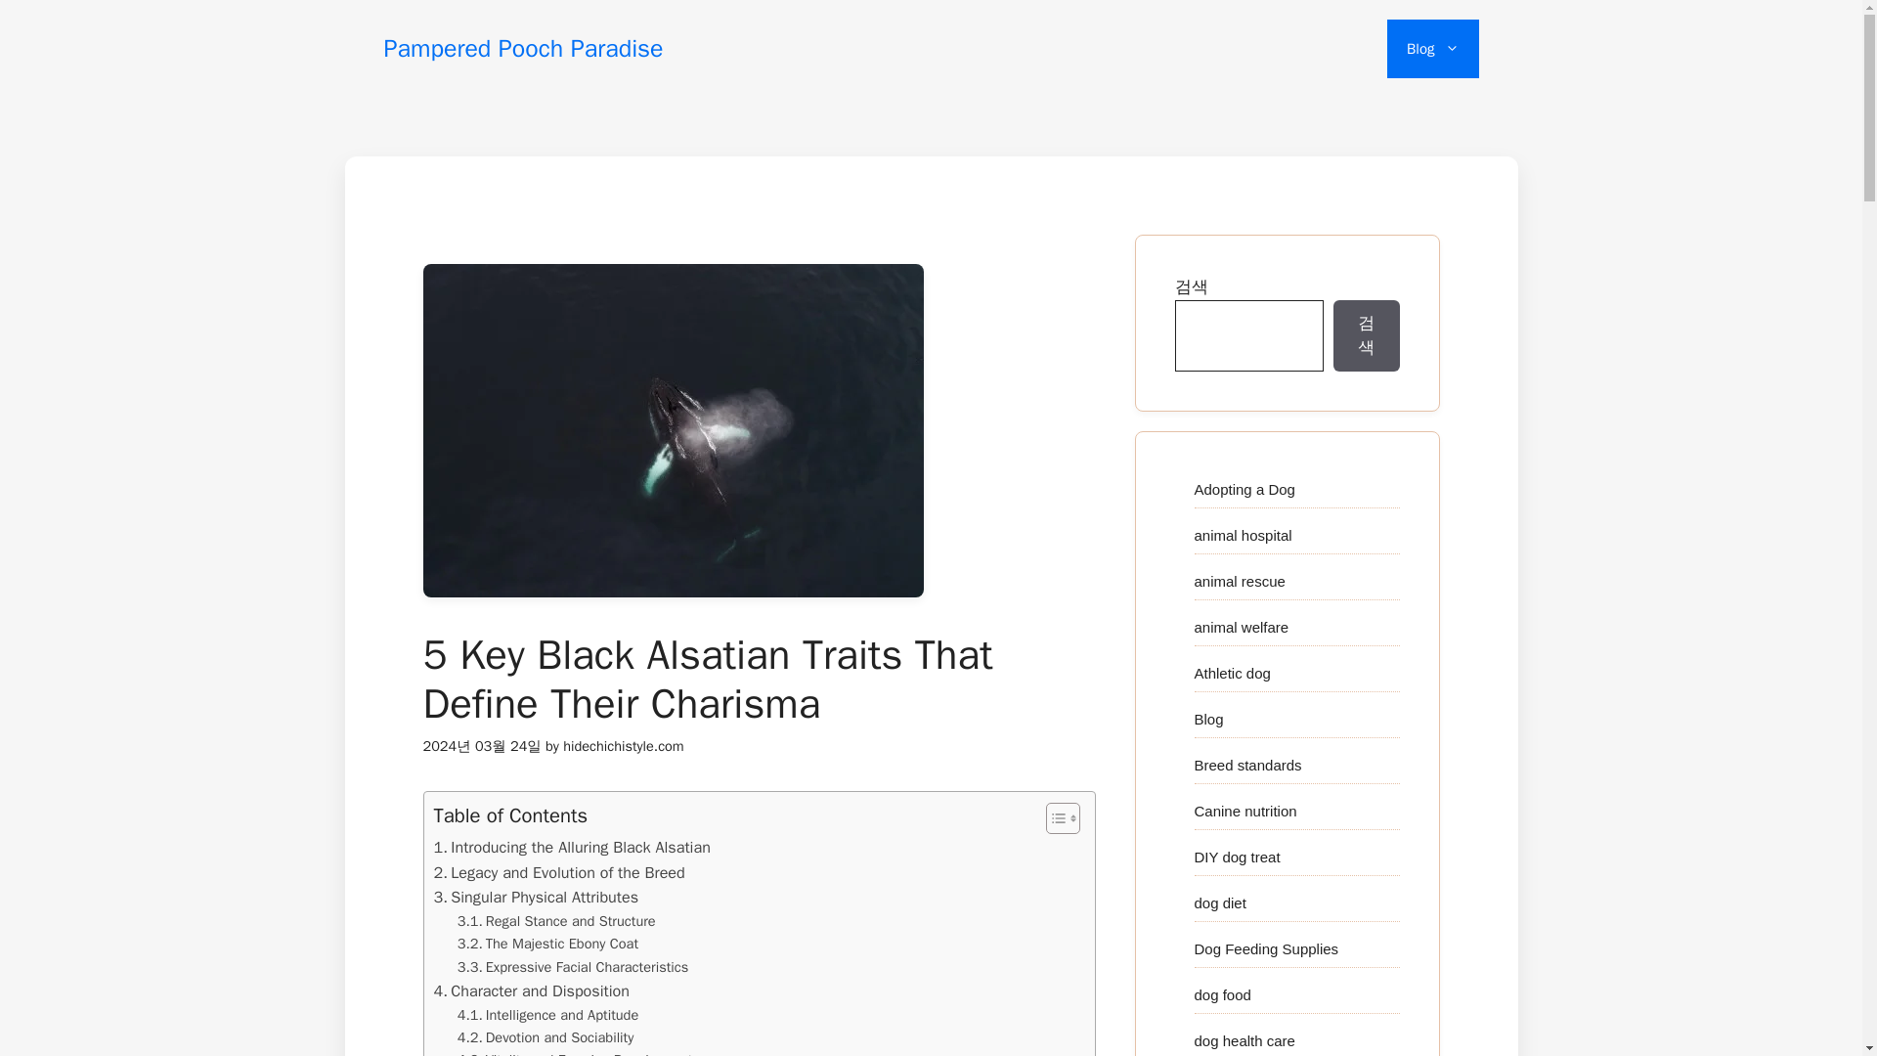 The width and height of the screenshot is (1877, 1056). Describe the element at coordinates (547, 944) in the screenshot. I see `The Majestic Ebony Coat` at that location.